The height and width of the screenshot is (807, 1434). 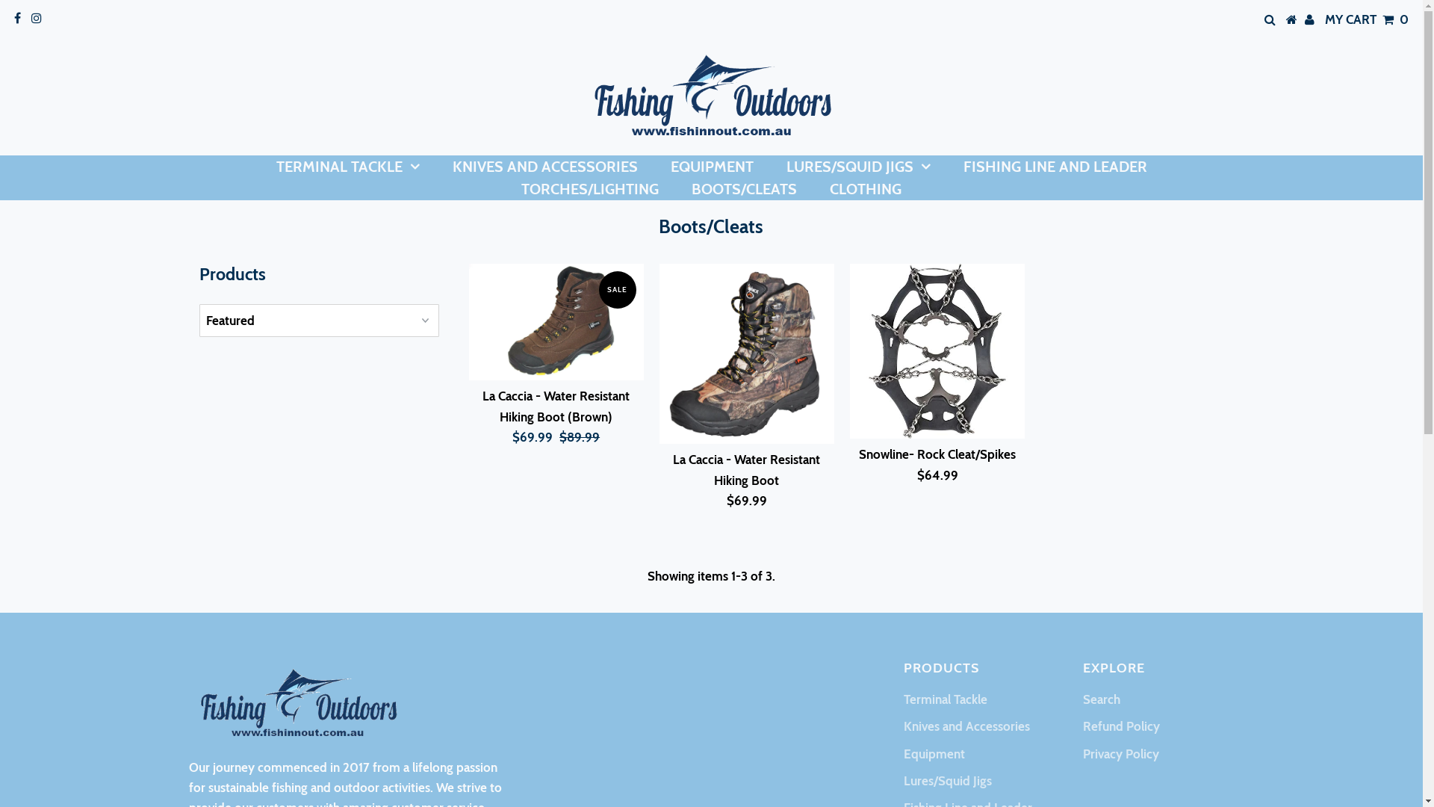 I want to click on Search, so click(x=1102, y=699).